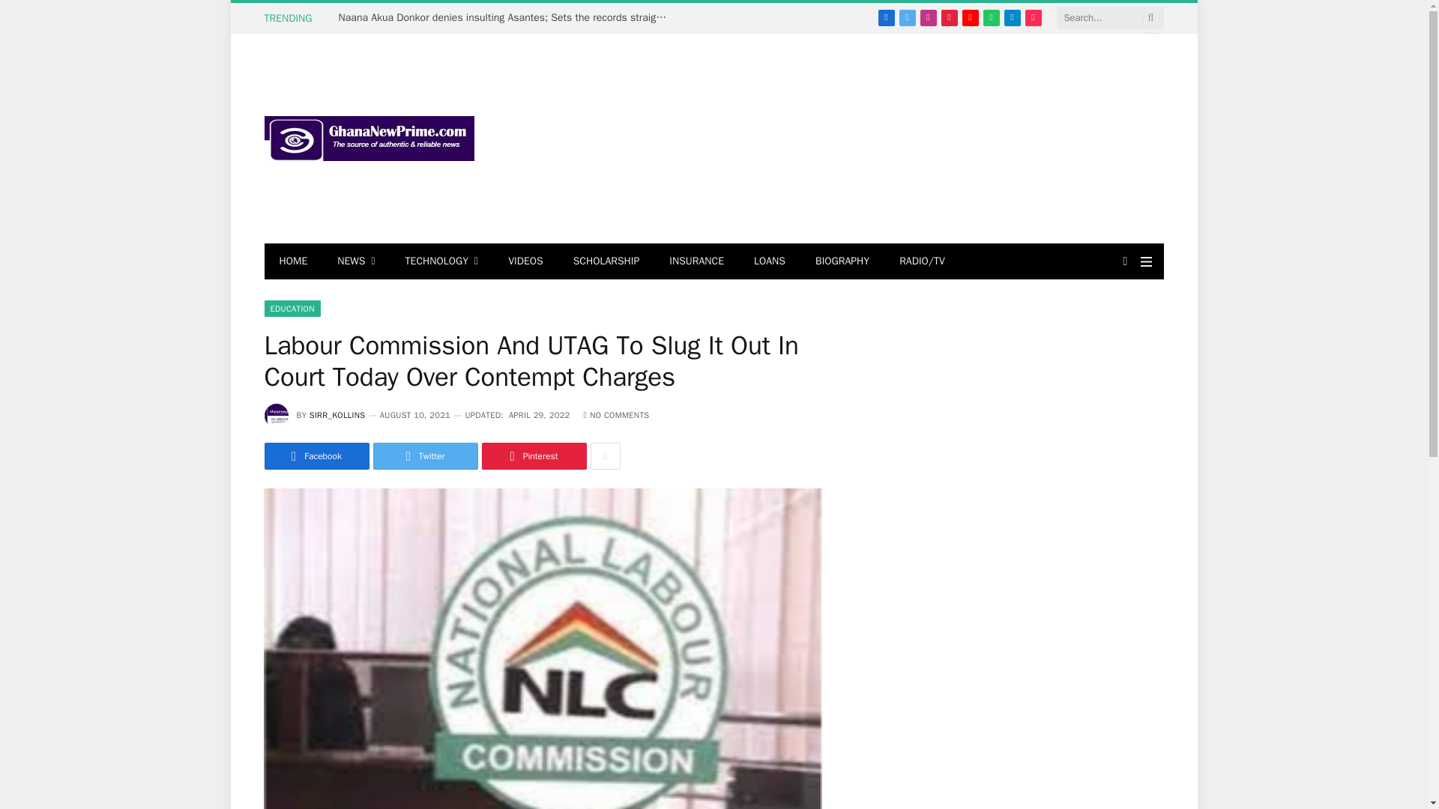  I want to click on Ghananewsprime, so click(368, 138).